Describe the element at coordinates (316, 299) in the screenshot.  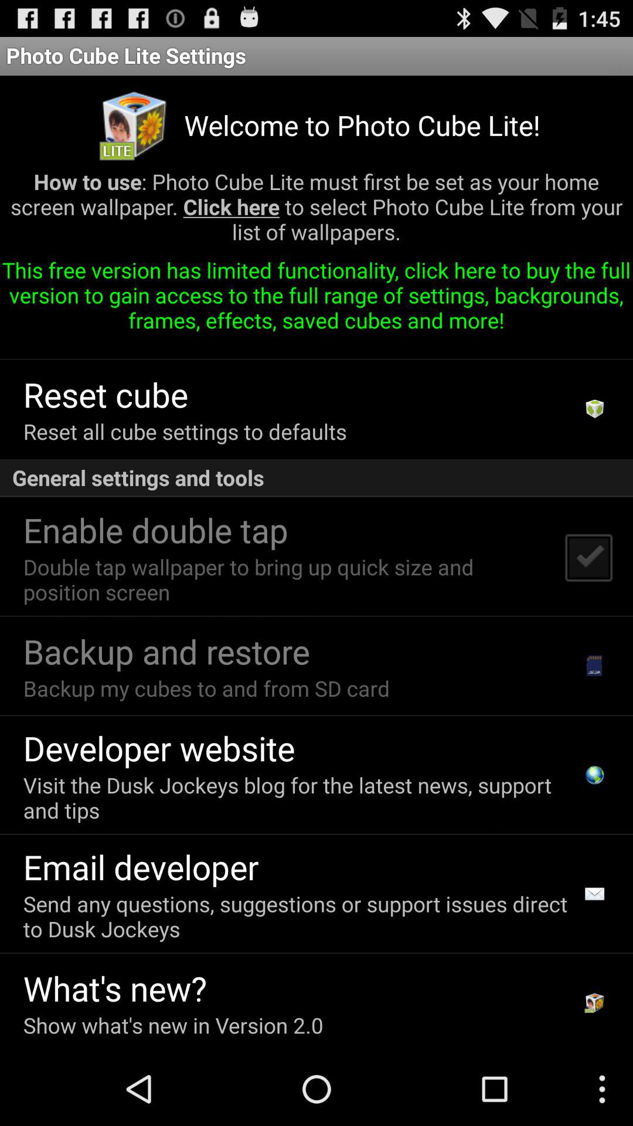
I see `swipe to the this free version icon` at that location.